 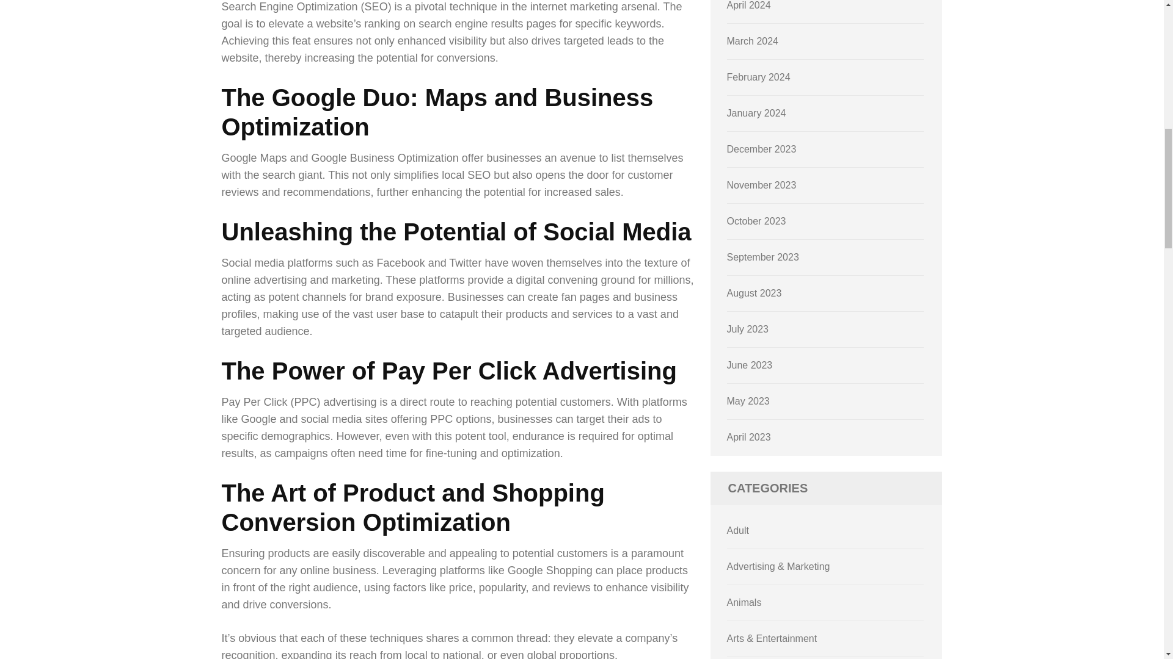 What do you see at coordinates (753, 41) in the screenshot?
I see `March 2024` at bounding box center [753, 41].